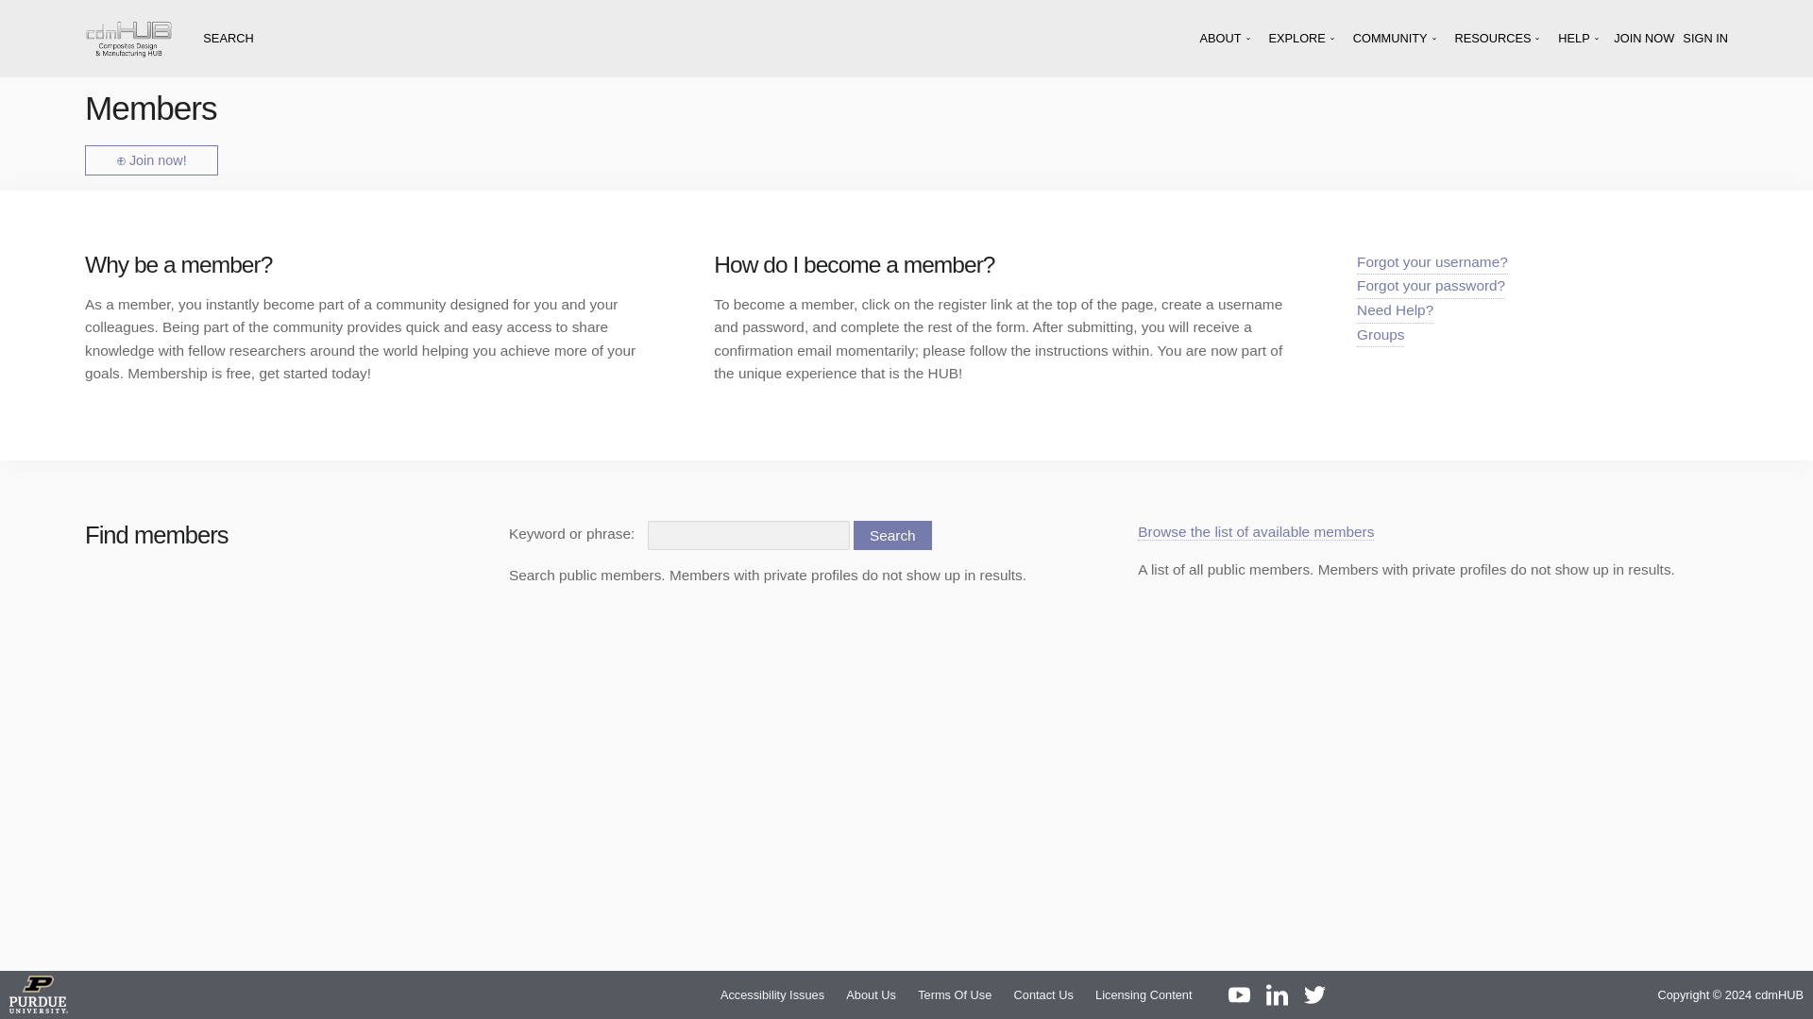 The width and height of the screenshot is (1813, 1019). What do you see at coordinates (1380, 336) in the screenshot?
I see `Groups` at bounding box center [1380, 336].